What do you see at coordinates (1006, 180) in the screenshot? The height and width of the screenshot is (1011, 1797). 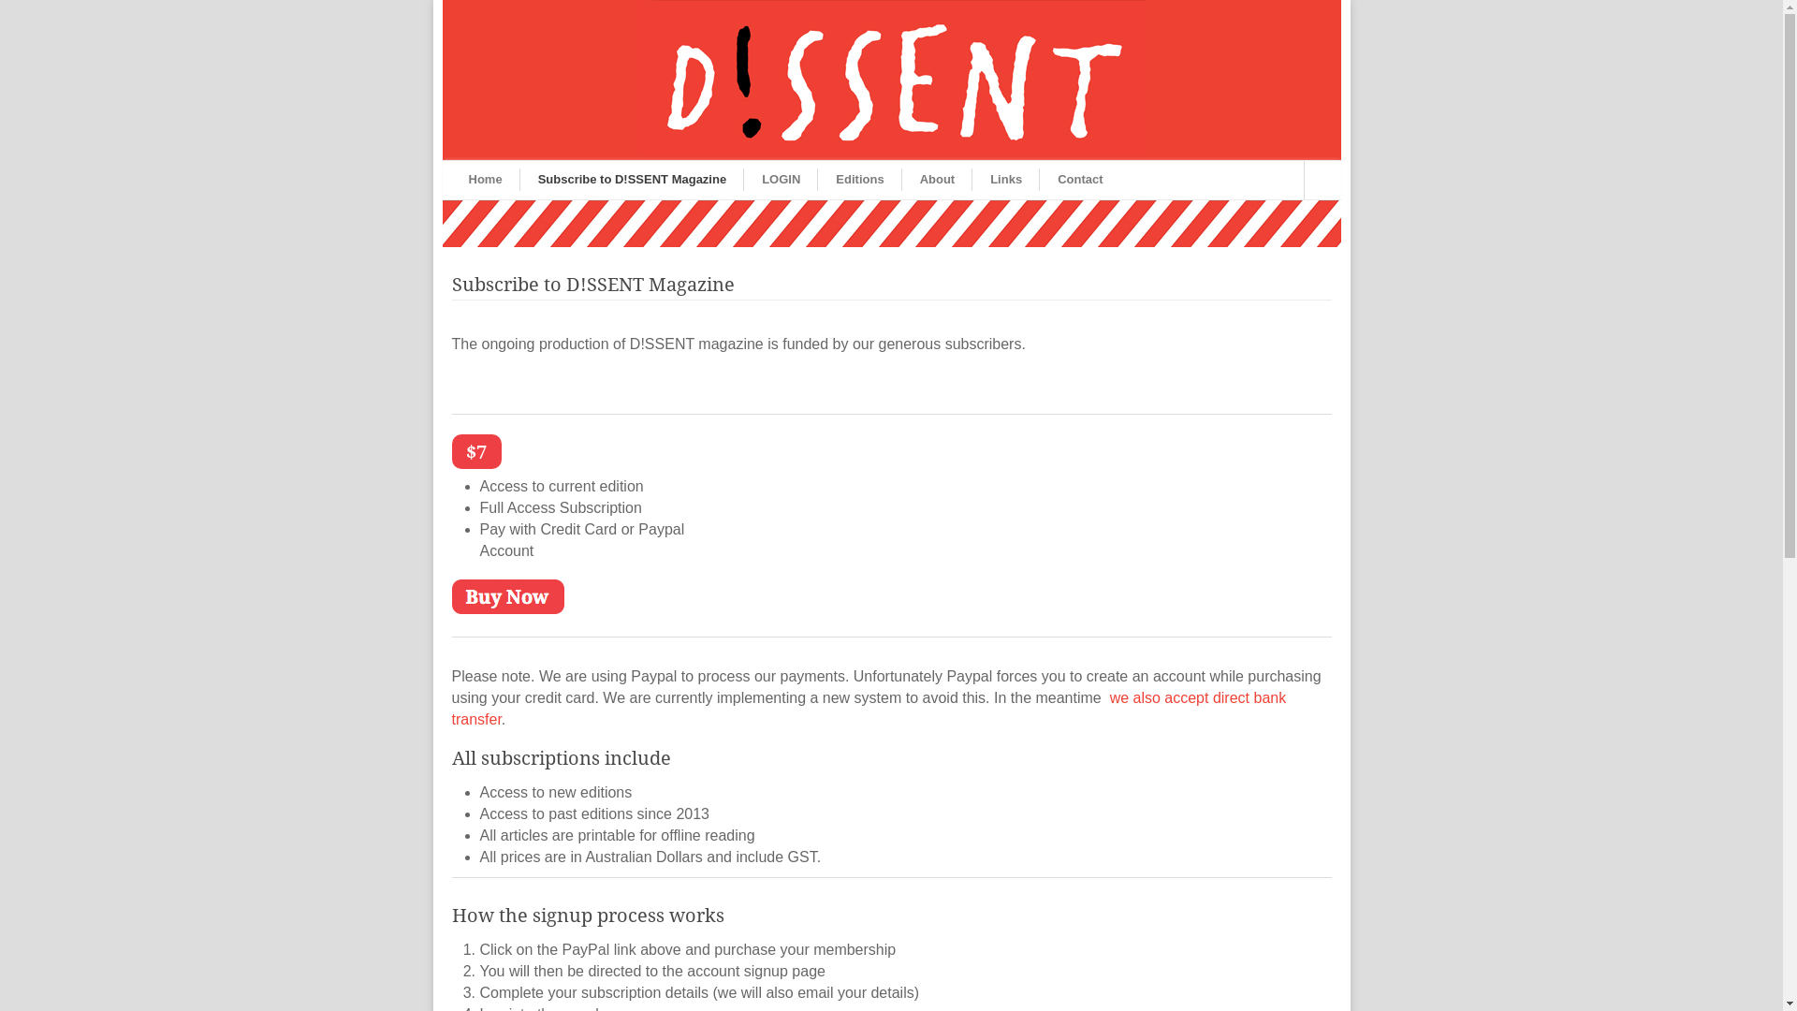 I see `Links` at bounding box center [1006, 180].